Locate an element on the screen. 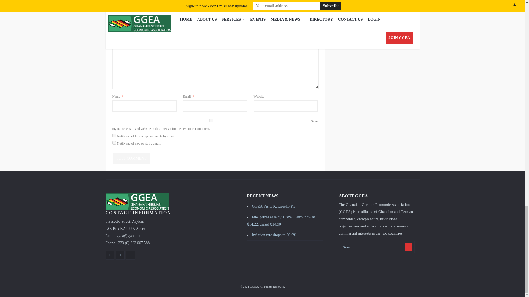 The image size is (529, 297). Post Comment is located at coordinates (131, 158).